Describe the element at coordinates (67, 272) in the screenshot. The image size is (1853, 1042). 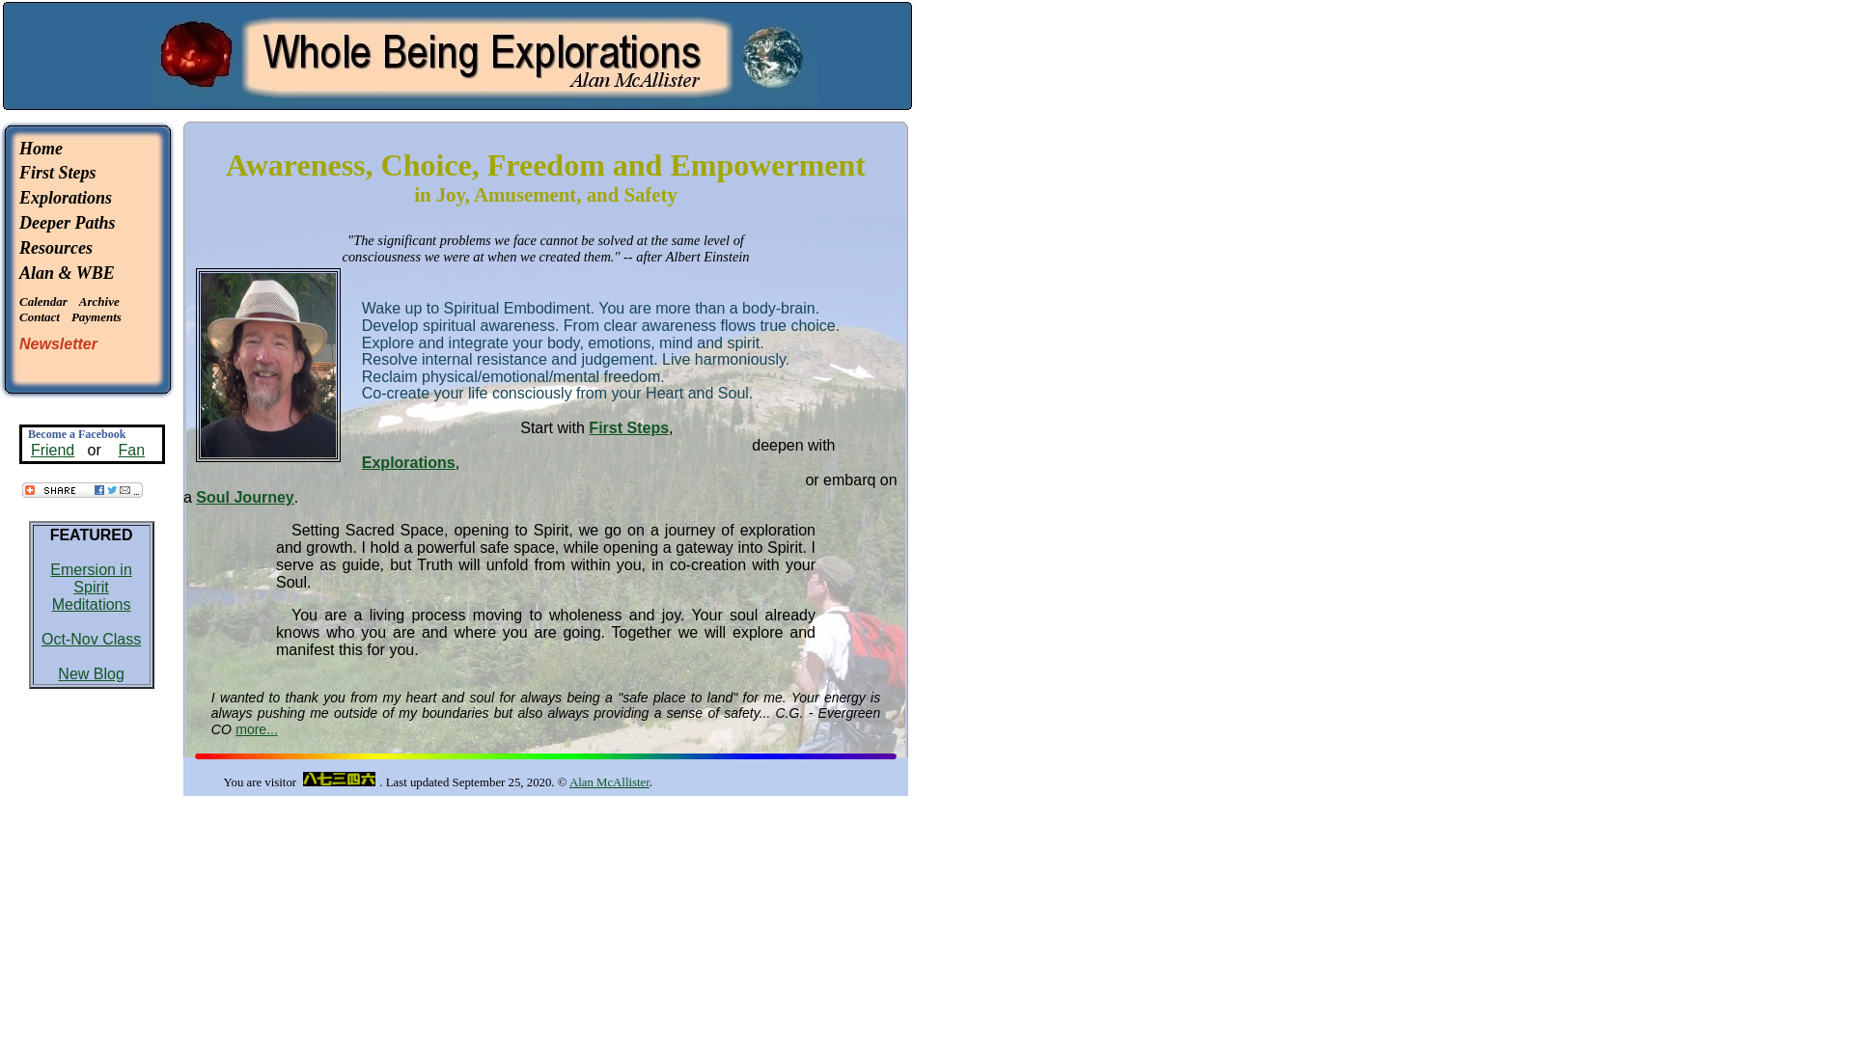
I see `About Alan  WBE Mission` at that location.